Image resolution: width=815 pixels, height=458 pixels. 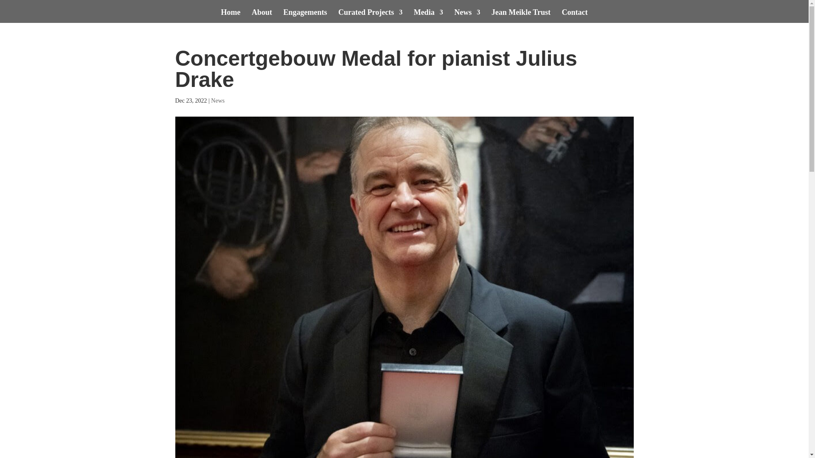 I want to click on About, so click(x=262, y=16).